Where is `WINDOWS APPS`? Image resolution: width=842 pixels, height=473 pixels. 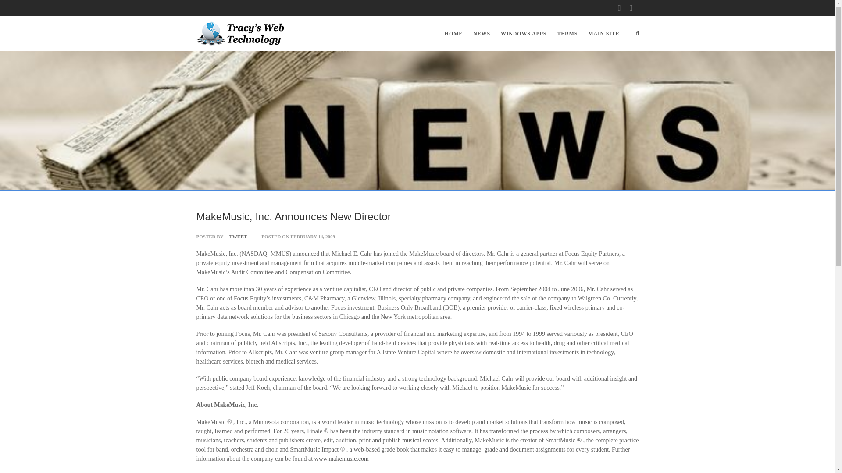
WINDOWS APPS is located at coordinates (524, 33).